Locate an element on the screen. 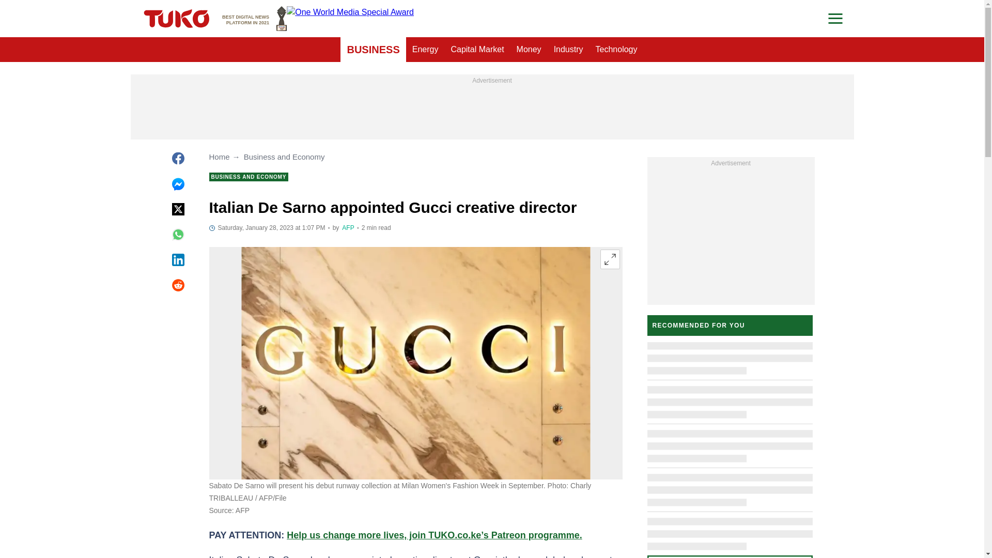 The height and width of the screenshot is (558, 992). Money is located at coordinates (529, 50).